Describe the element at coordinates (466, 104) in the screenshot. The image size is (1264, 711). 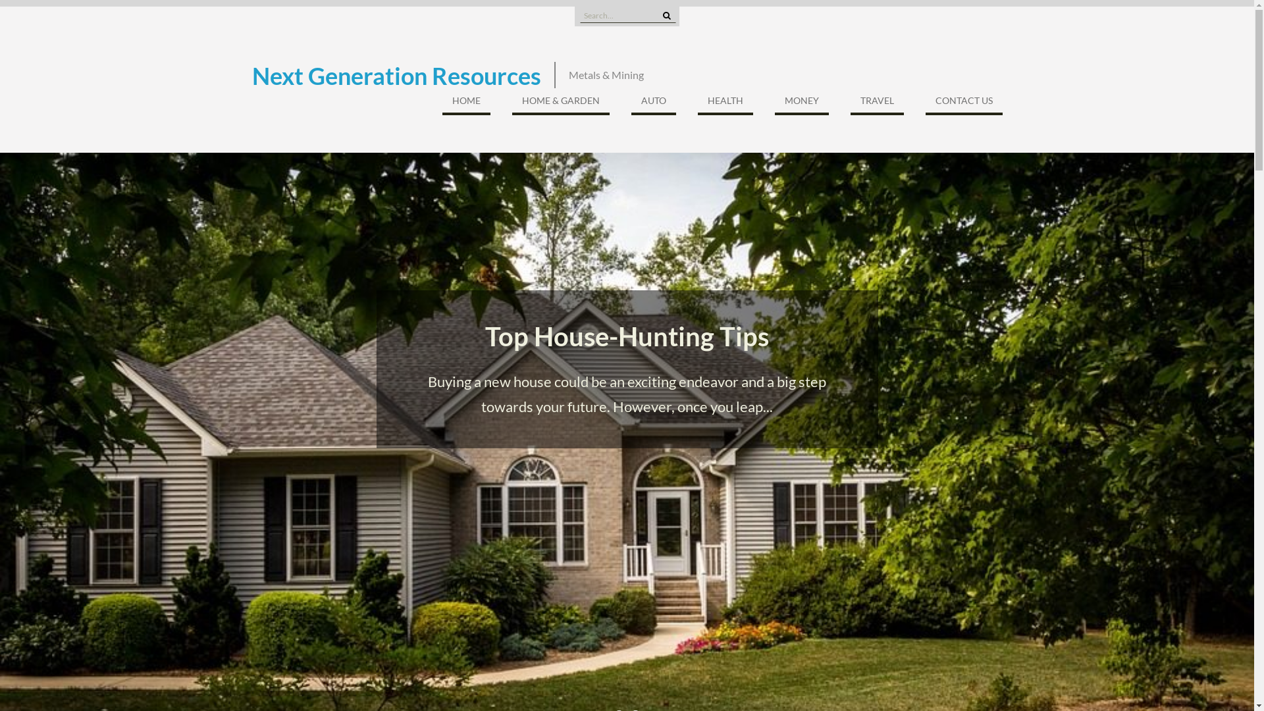
I see `HOME` at that location.